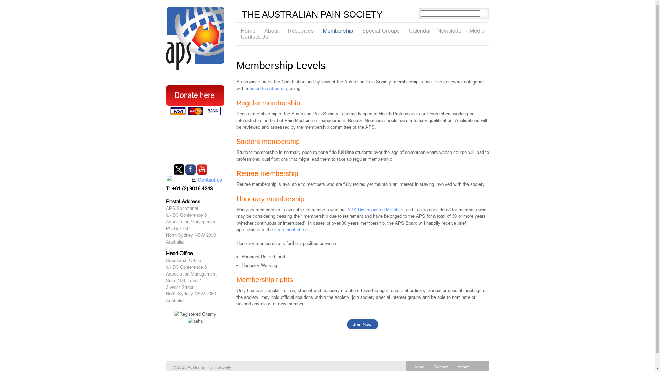 This screenshot has width=660, height=371. Describe the element at coordinates (210, 180) in the screenshot. I see `Contact us` at that location.